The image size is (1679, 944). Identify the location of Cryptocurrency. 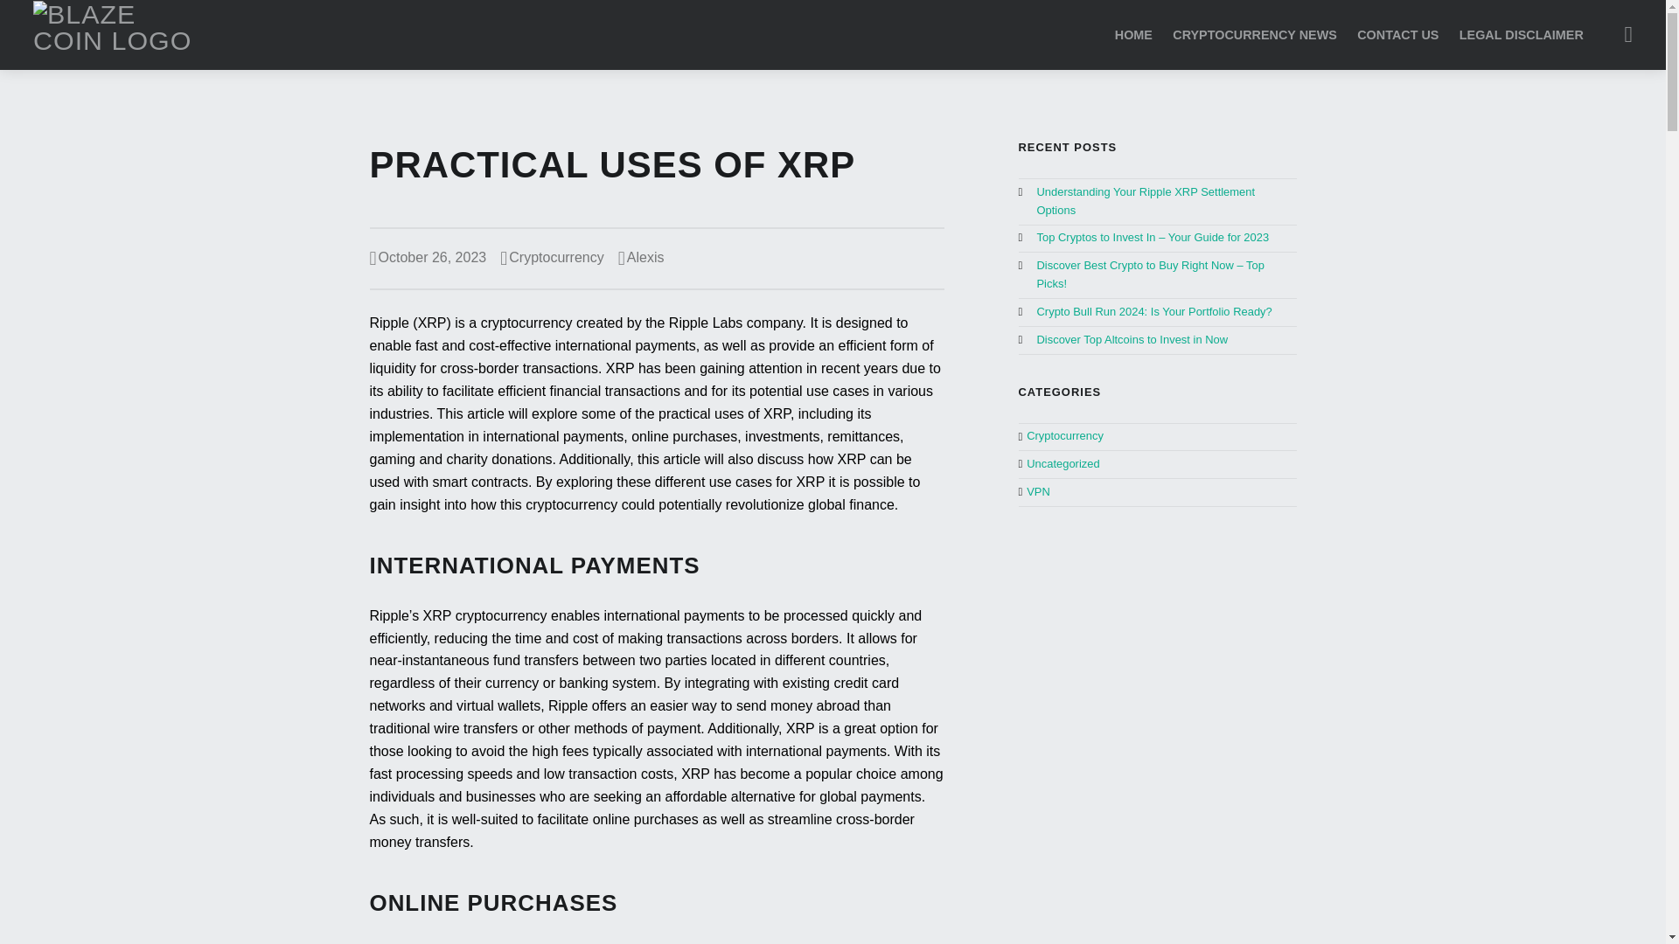
(1064, 435).